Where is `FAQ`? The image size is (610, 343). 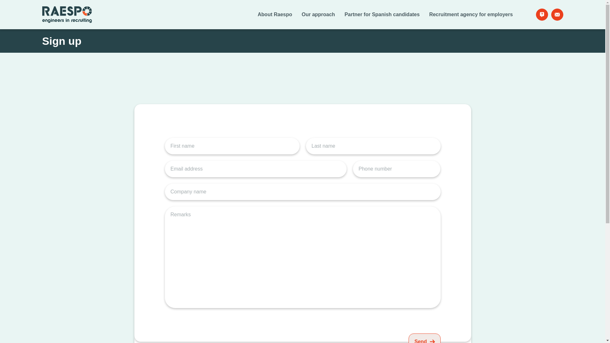
FAQ is located at coordinates (541, 15).